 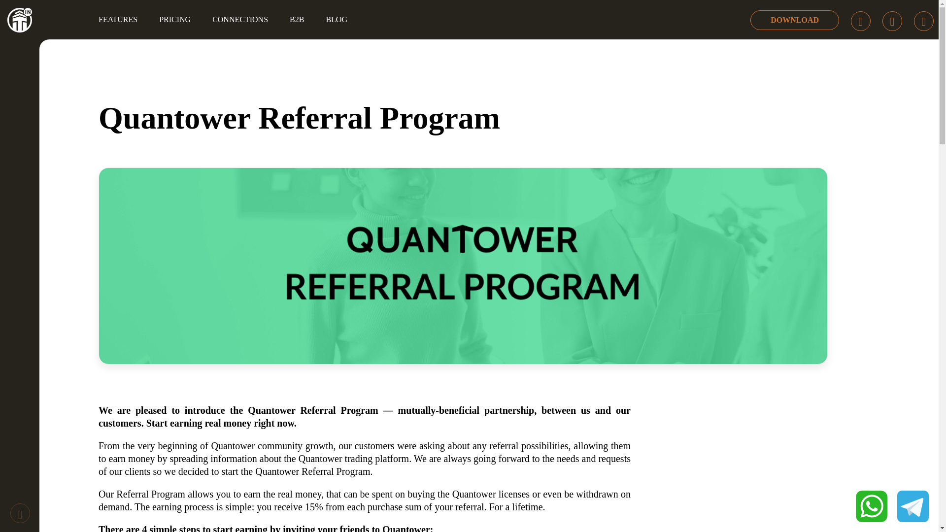 What do you see at coordinates (892, 21) in the screenshot?
I see `Quantower account` at bounding box center [892, 21].